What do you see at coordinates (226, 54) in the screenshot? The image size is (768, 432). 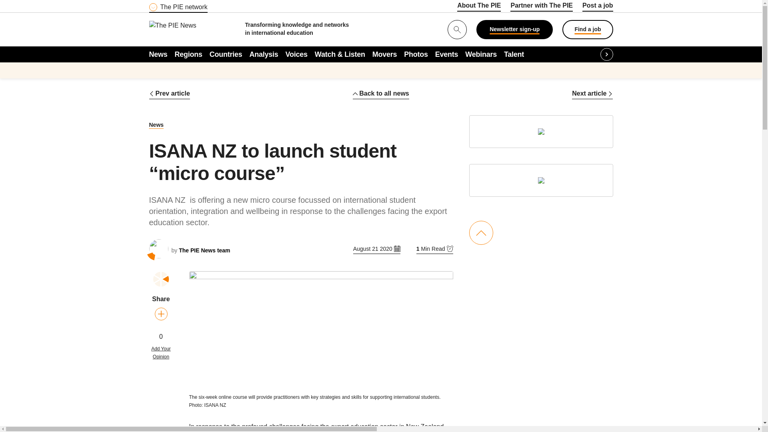 I see `Countries` at bounding box center [226, 54].